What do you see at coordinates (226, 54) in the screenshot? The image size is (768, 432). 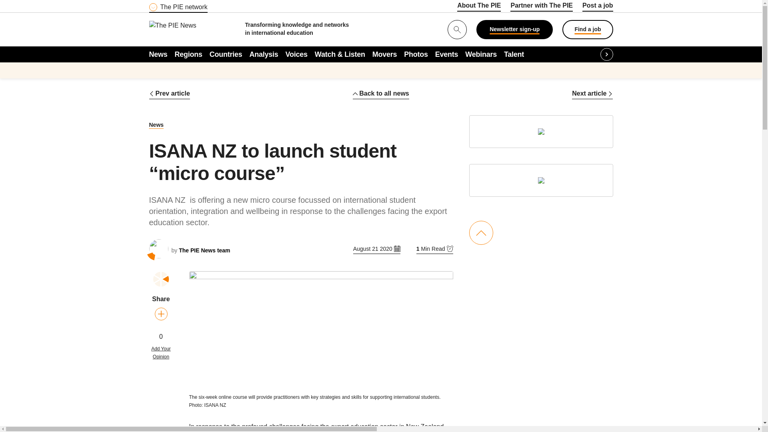 I see `Countries` at bounding box center [226, 54].